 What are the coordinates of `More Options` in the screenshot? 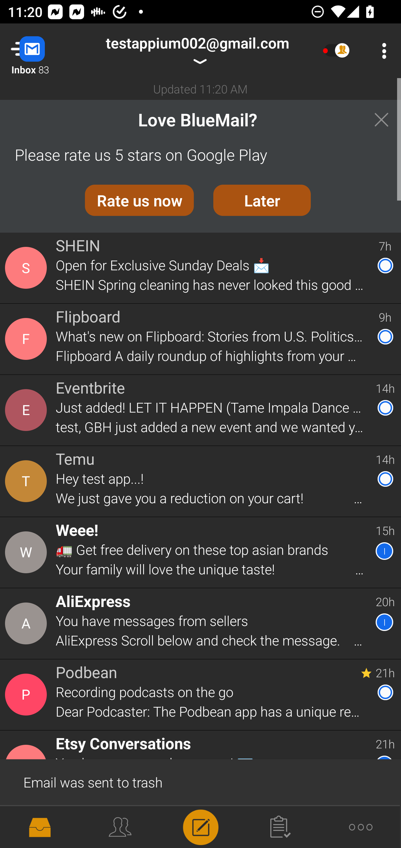 It's located at (382, 51).